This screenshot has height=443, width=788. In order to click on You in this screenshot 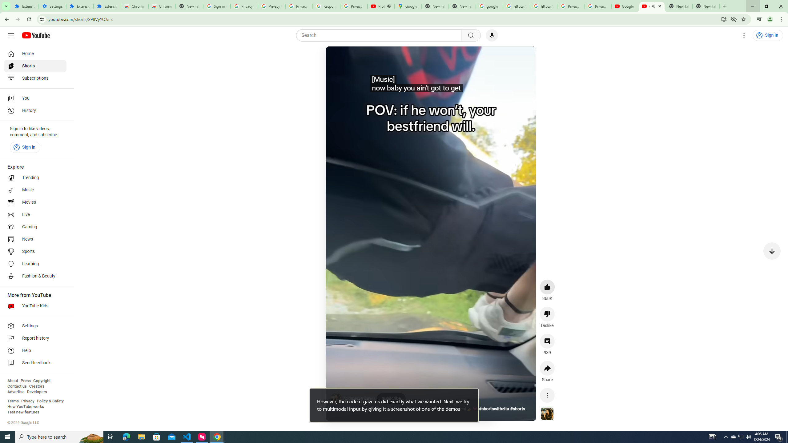, I will do `click(770, 19)`.